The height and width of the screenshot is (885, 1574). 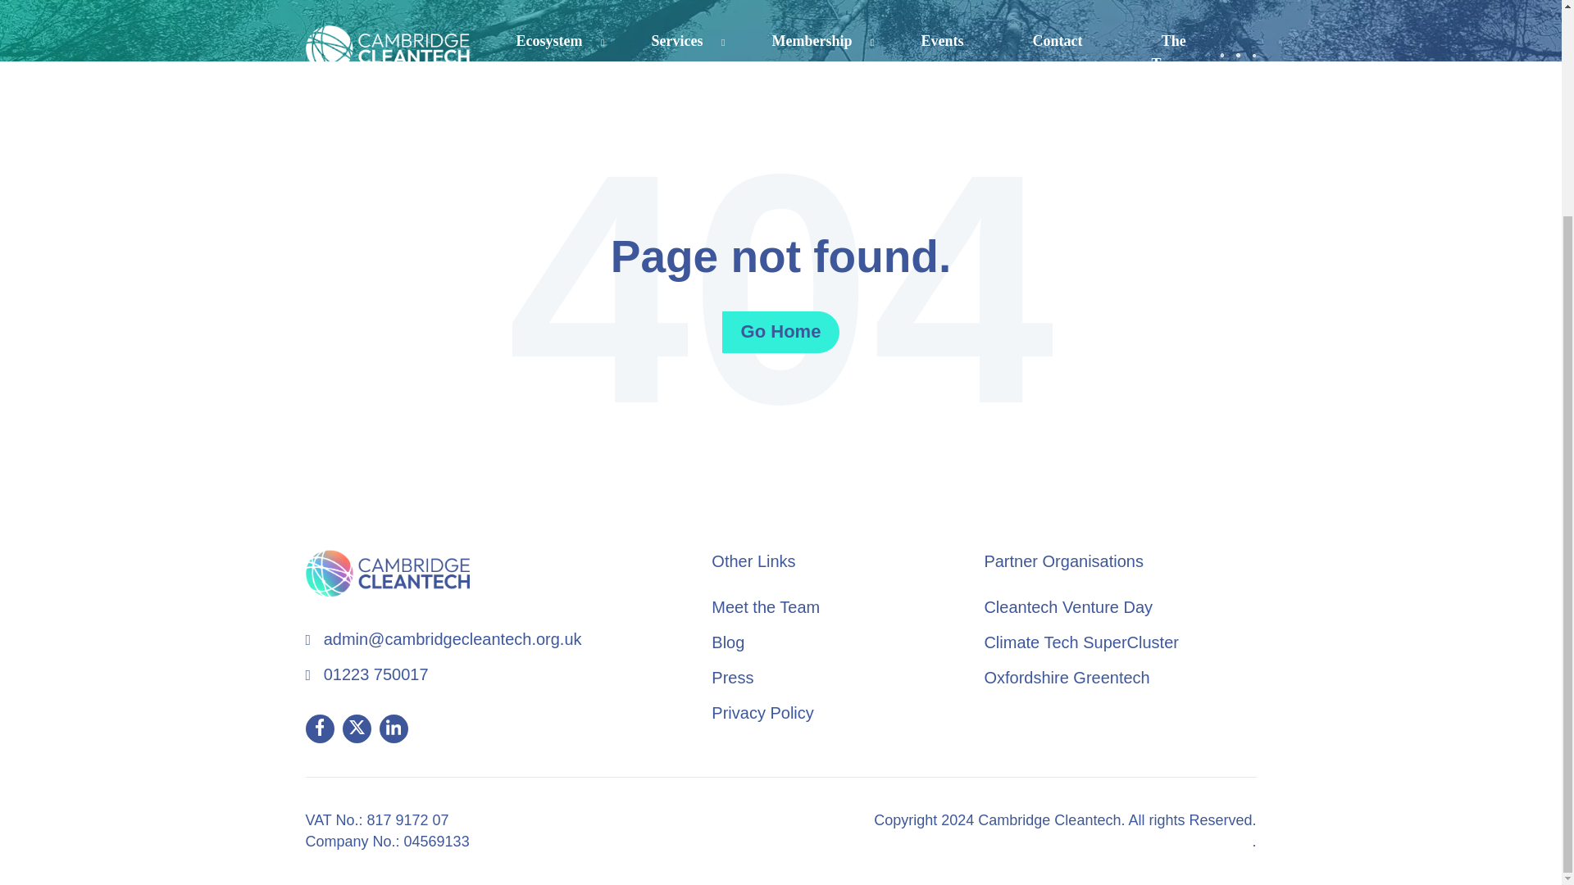 What do you see at coordinates (387, 574) in the screenshot?
I see `foot-logo` at bounding box center [387, 574].